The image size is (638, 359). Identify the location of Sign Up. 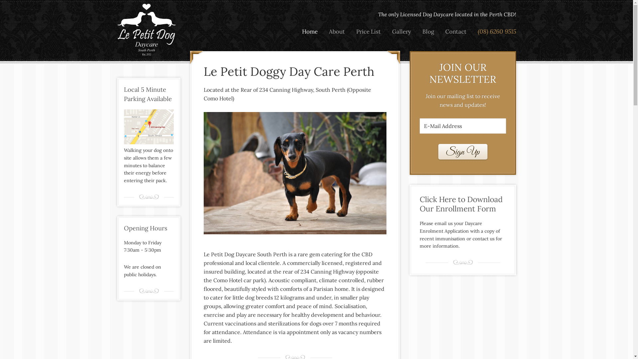
(463, 152).